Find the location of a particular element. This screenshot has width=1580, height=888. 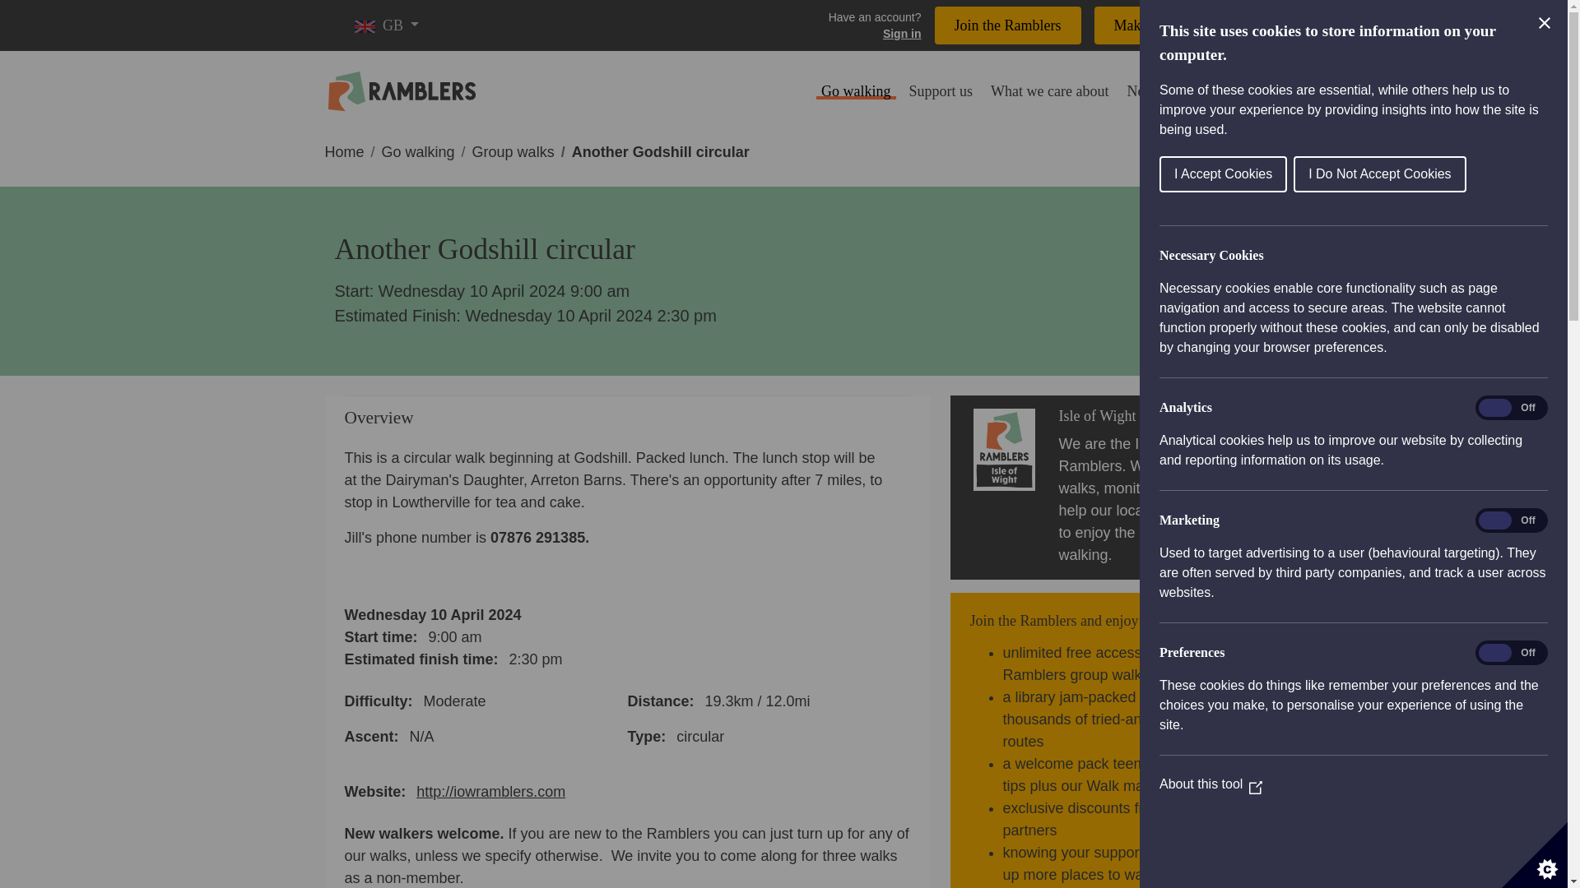

Go walking is located at coordinates (856, 92).